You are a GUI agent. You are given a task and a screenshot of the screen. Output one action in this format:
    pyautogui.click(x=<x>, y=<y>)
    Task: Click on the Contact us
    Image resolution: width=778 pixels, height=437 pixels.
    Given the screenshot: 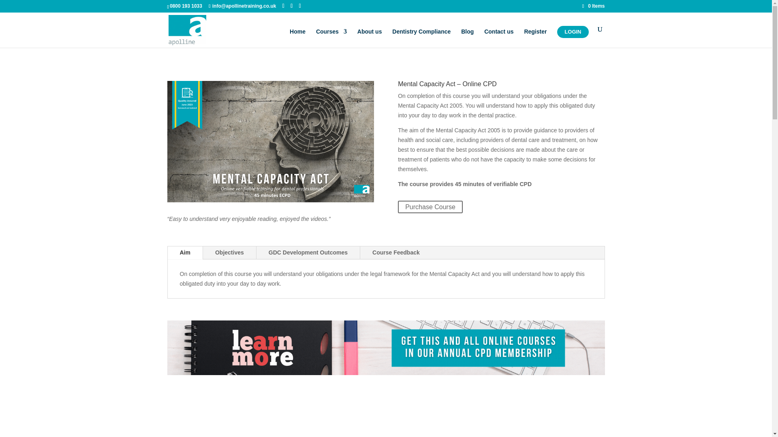 What is the action you would take?
    pyautogui.click(x=498, y=38)
    